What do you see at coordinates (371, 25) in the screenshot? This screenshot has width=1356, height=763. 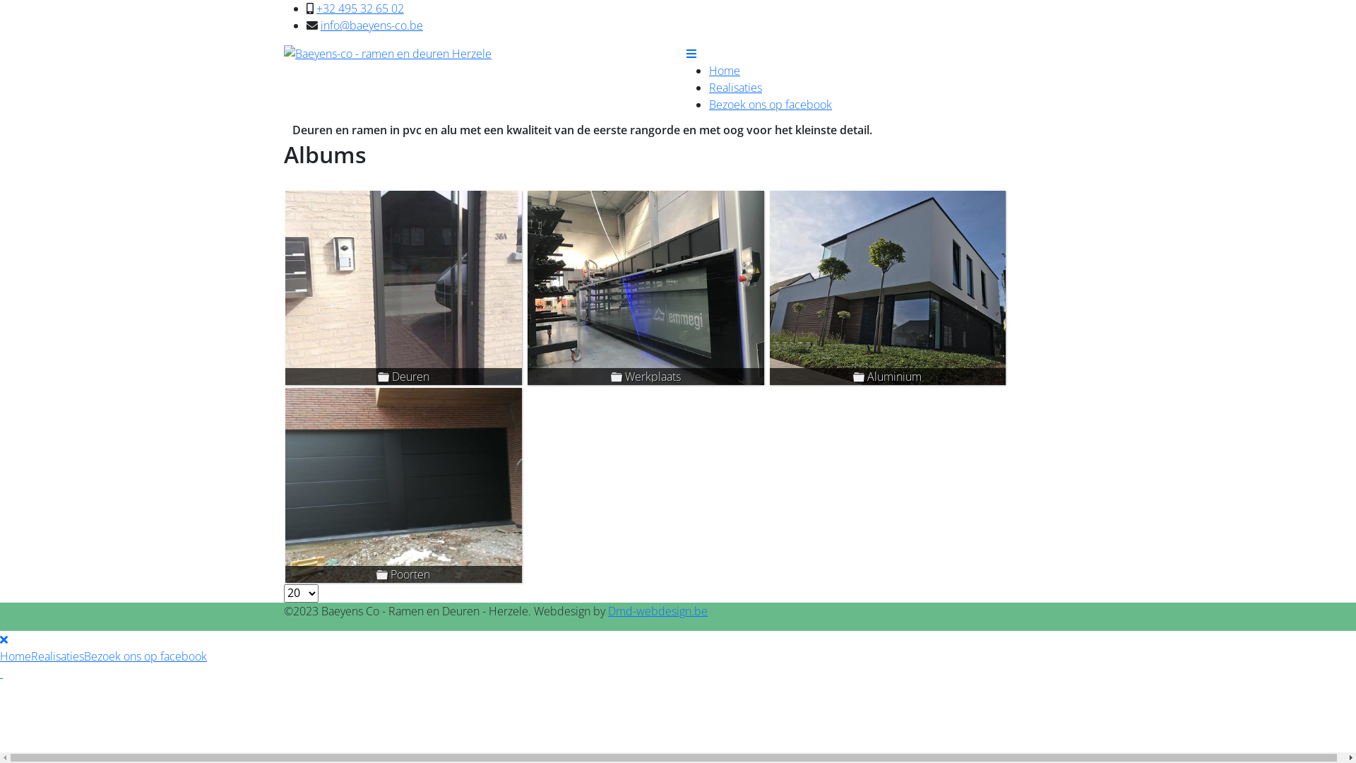 I see `info@baeyens-co.be` at bounding box center [371, 25].